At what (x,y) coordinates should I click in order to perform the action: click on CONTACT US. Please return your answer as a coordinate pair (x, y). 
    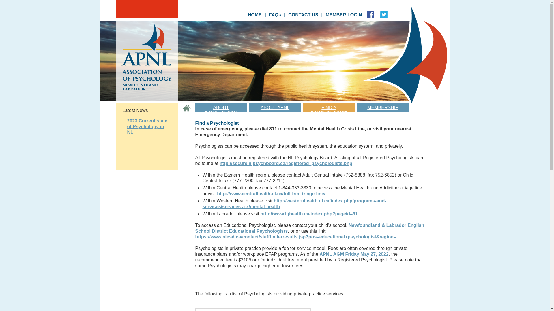
    Looking at the image, I should click on (303, 15).